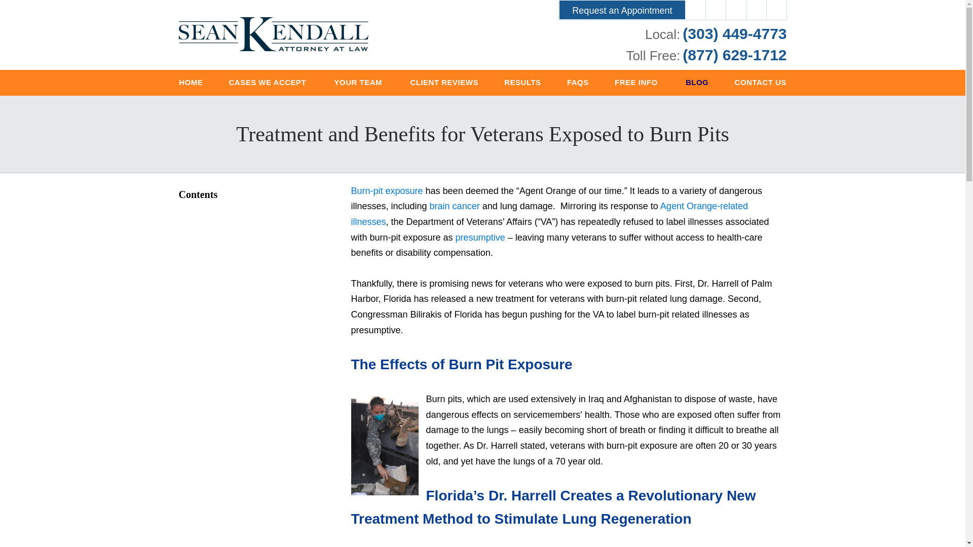  I want to click on FREE INFO, so click(637, 83).